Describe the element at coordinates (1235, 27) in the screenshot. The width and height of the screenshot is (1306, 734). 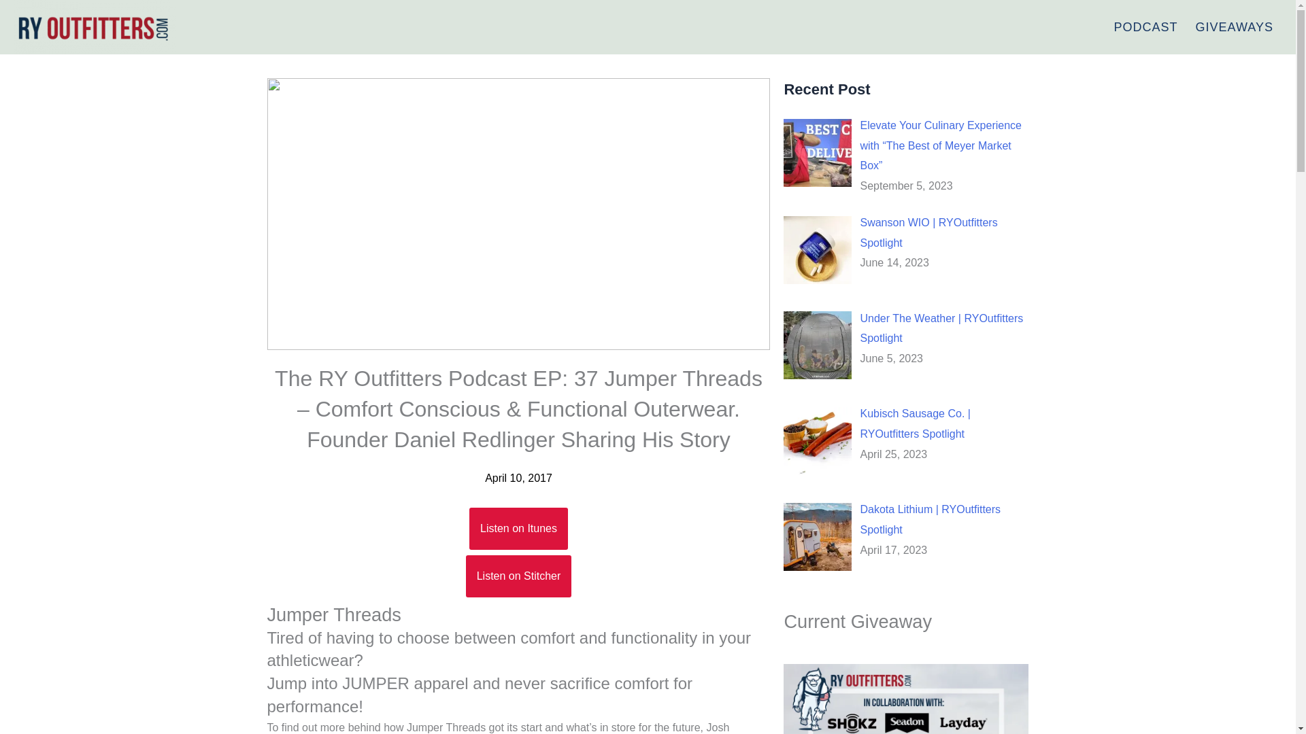
I see `GIVEAWAYS` at that location.